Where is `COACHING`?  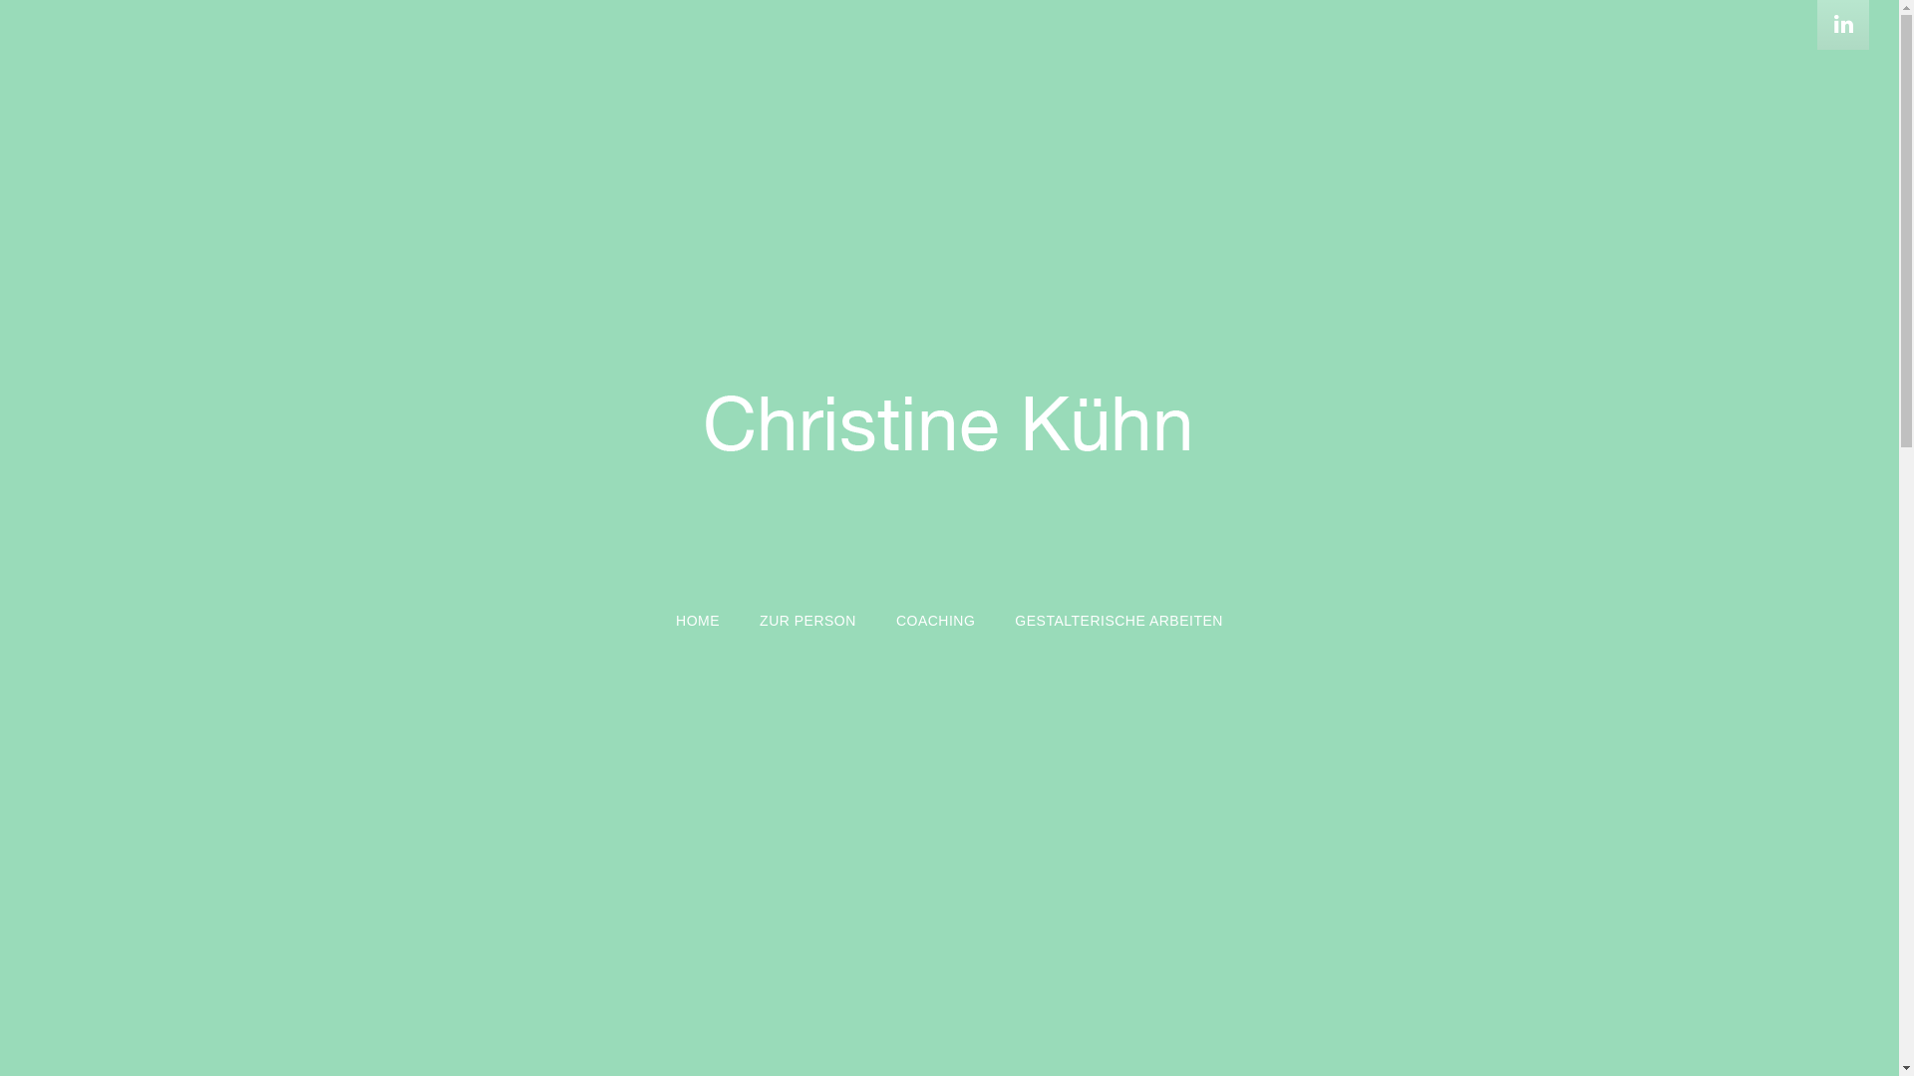 COACHING is located at coordinates (935, 596).